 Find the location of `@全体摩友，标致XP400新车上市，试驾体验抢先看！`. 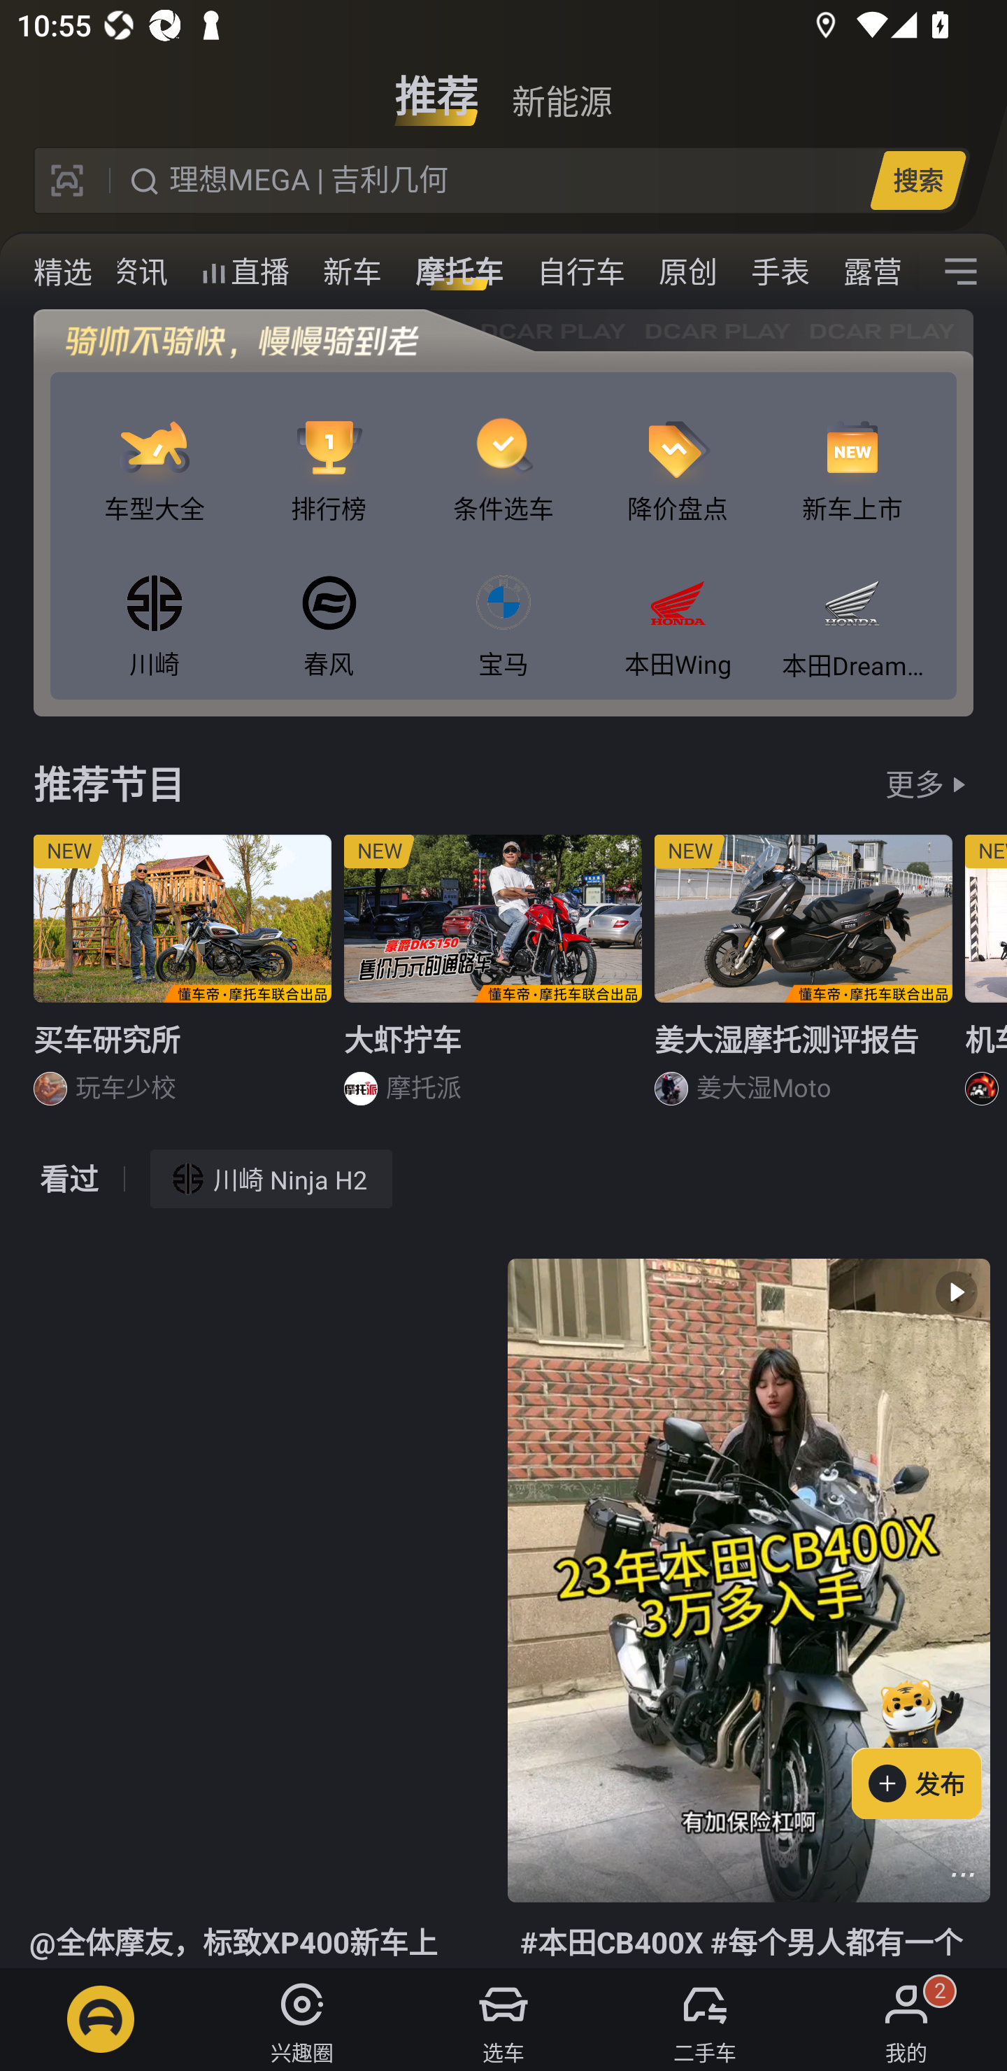

@全体摩友，标致XP400新车上市，试驾体验抢先看！ is located at coordinates (257, 1613).